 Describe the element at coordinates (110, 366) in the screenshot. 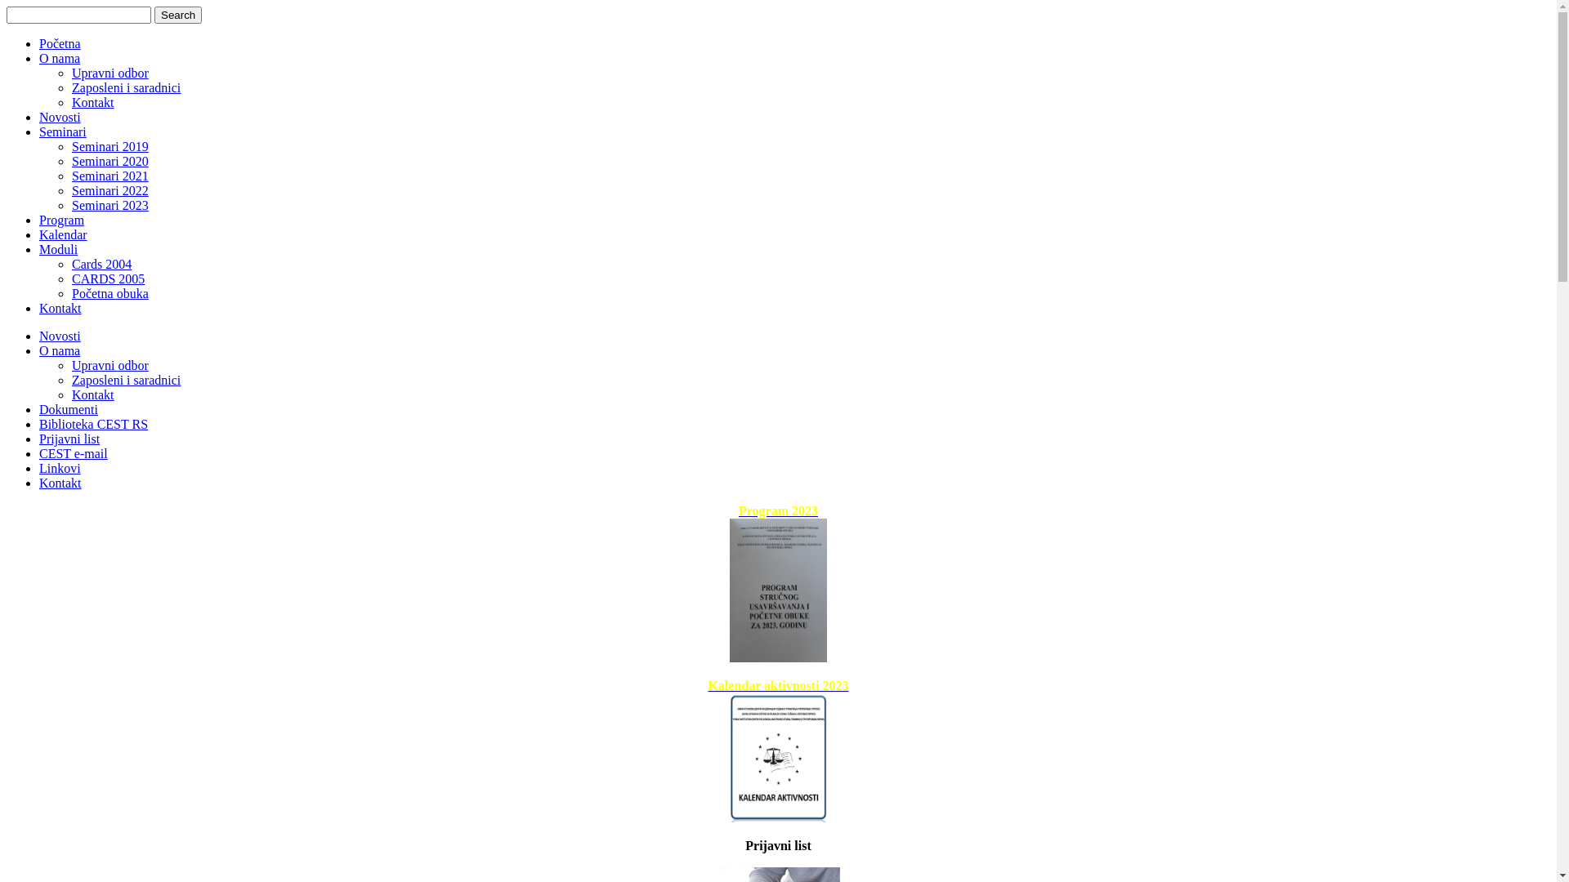

I see `Upravni odbor` at that location.